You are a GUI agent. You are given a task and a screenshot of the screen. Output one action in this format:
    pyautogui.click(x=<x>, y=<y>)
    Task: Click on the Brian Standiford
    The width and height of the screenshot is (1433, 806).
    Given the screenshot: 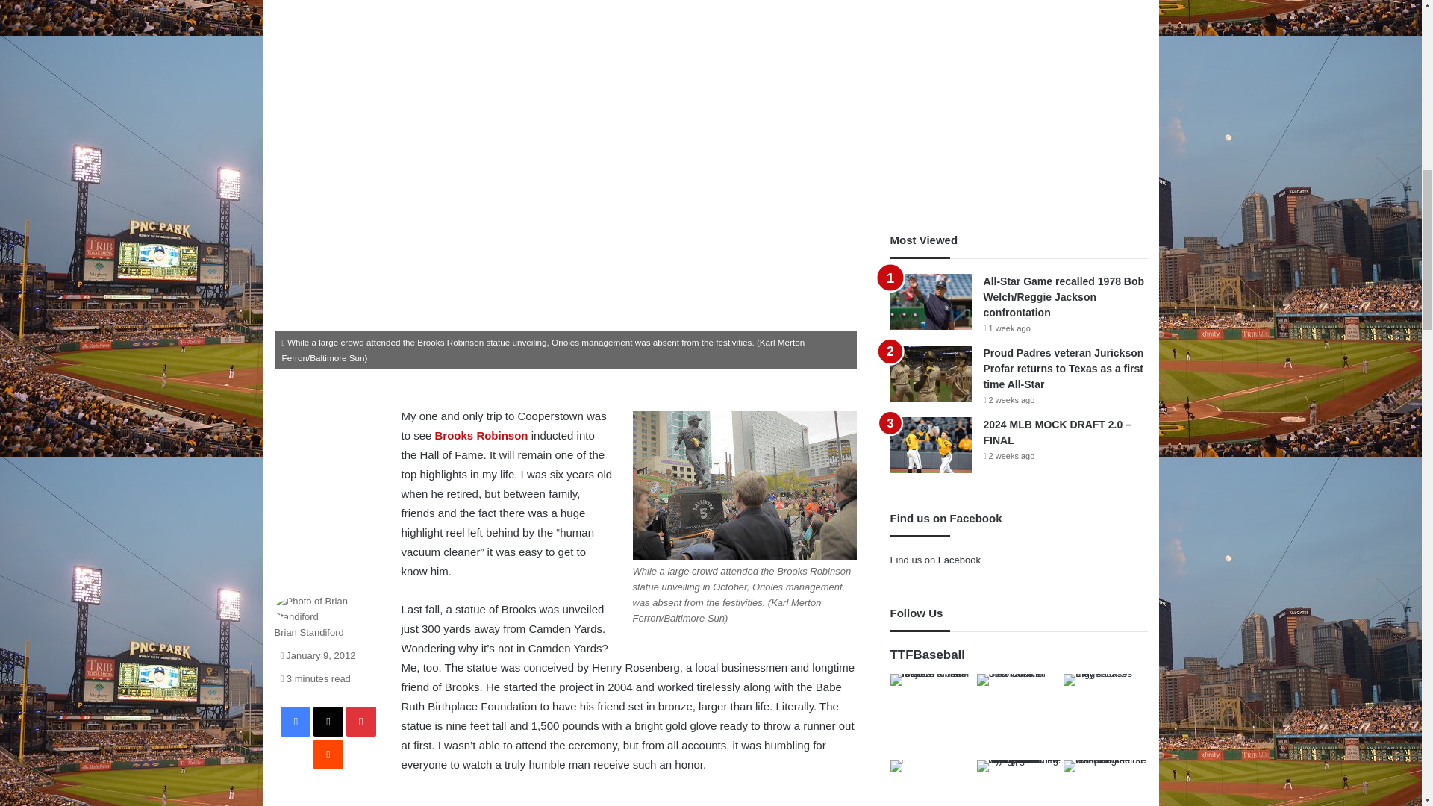 What is the action you would take?
    pyautogui.click(x=309, y=633)
    